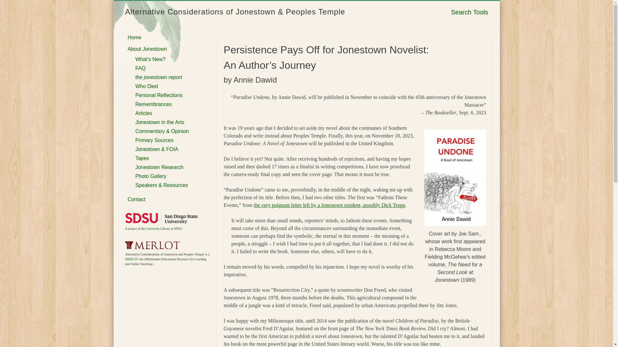 This screenshot has height=347, width=618. Describe the element at coordinates (146, 86) in the screenshot. I see `Who Died` at that location.